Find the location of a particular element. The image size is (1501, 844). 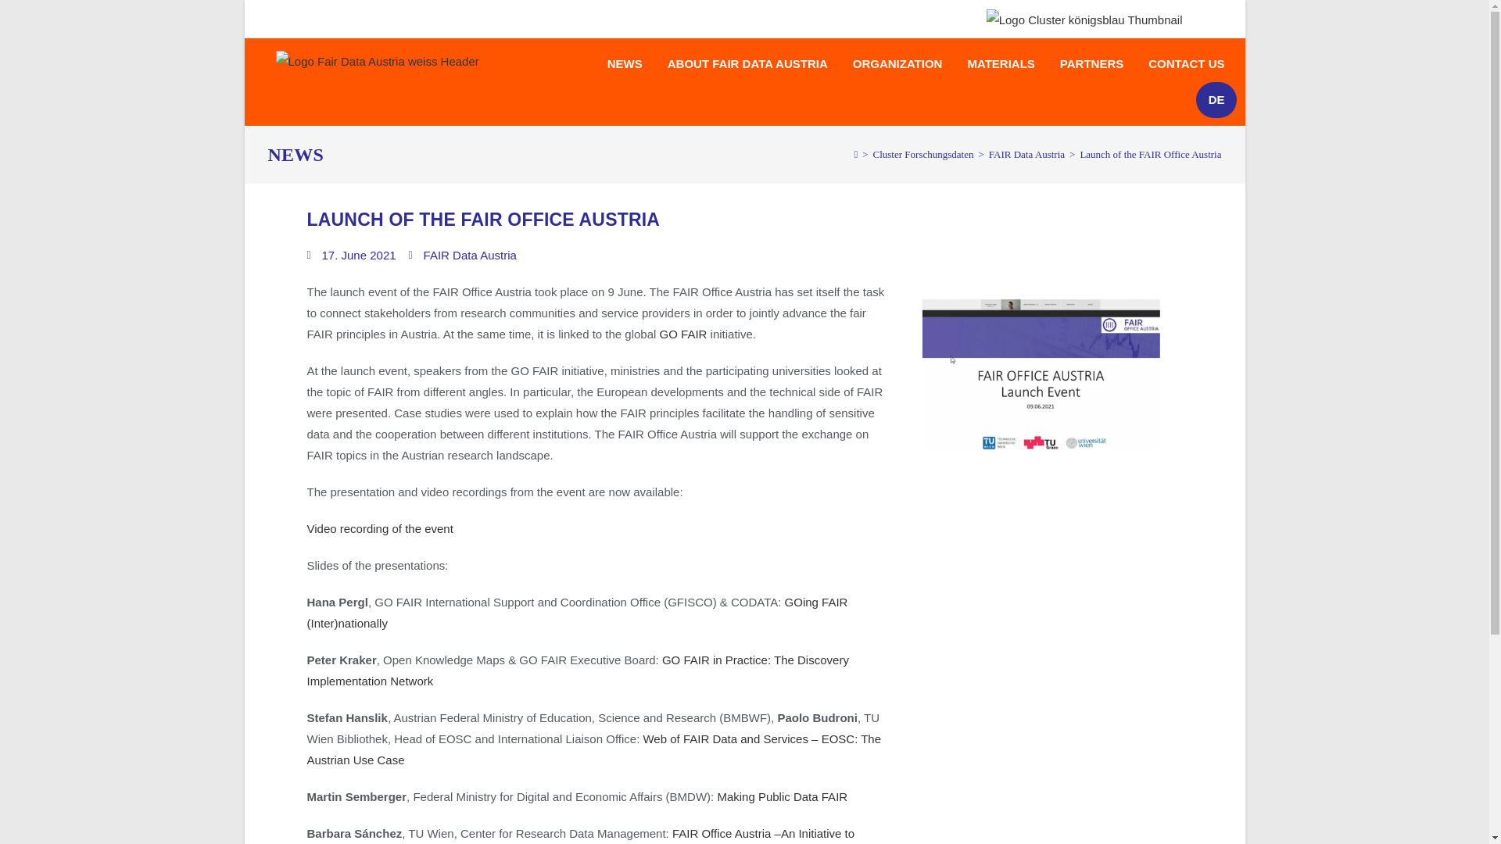

Logo Fair Data Austria weiss Header is located at coordinates (377, 61).